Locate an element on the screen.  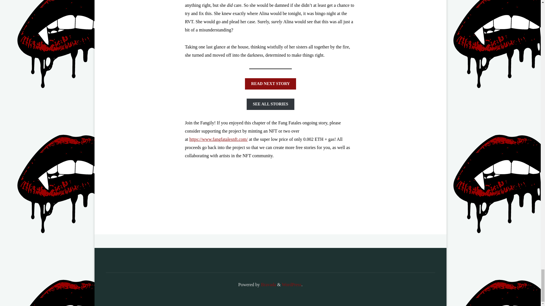
Bravada is located at coordinates (268, 284).